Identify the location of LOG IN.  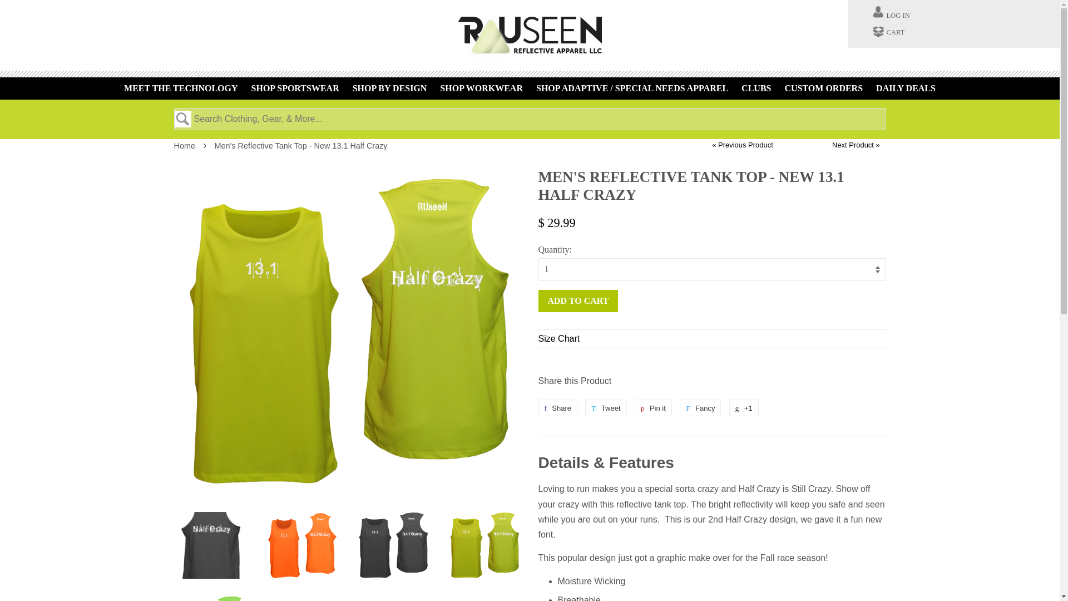
(898, 15).